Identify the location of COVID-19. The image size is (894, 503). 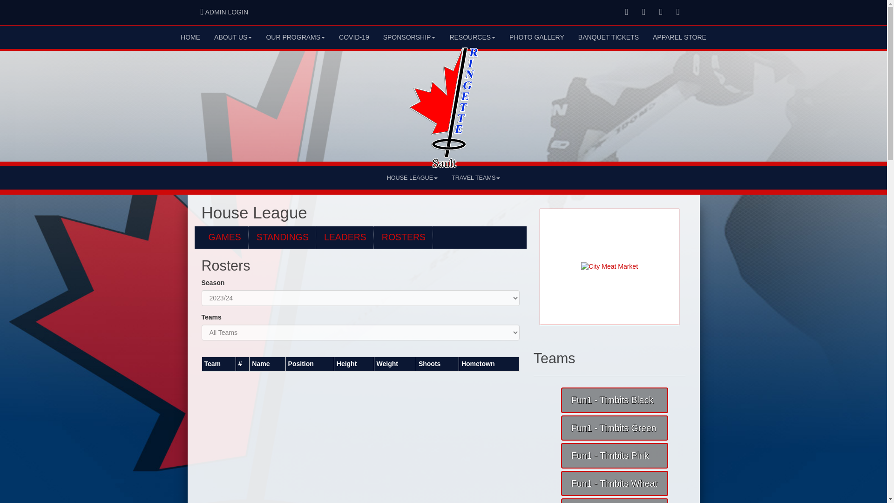
(354, 37).